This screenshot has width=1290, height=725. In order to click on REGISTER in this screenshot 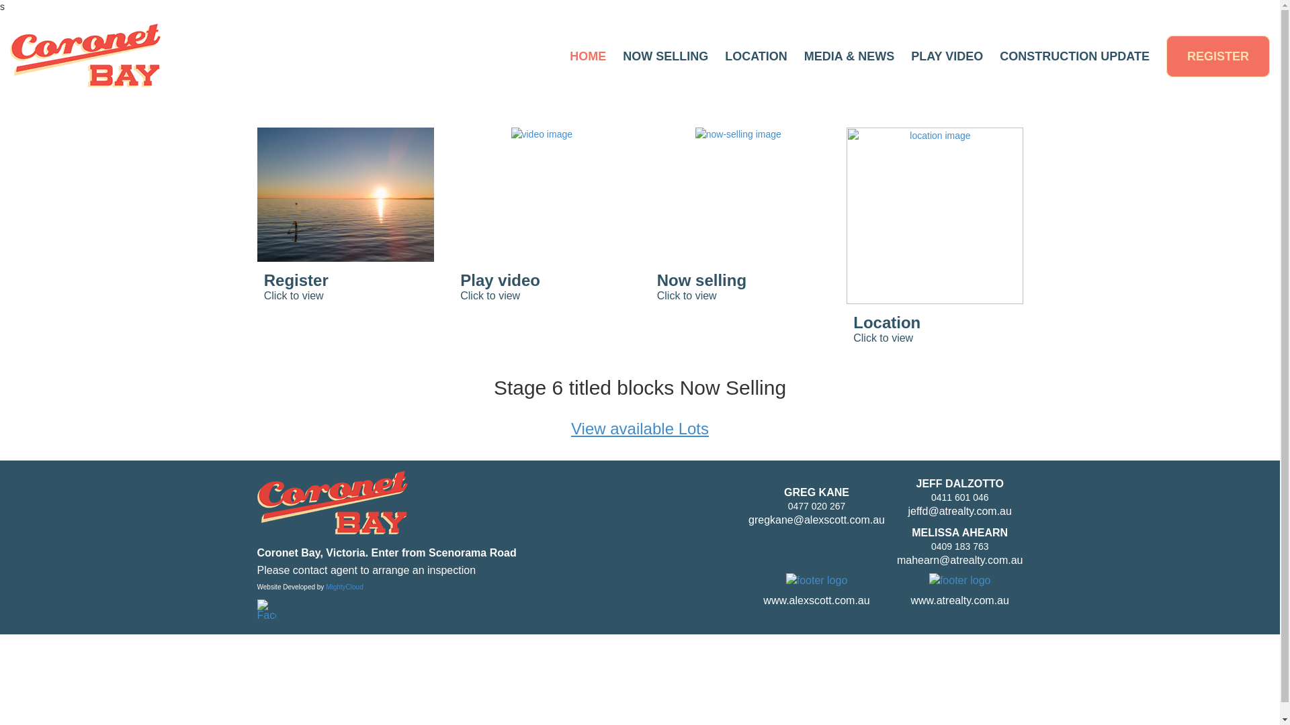, I will do `click(1218, 56)`.